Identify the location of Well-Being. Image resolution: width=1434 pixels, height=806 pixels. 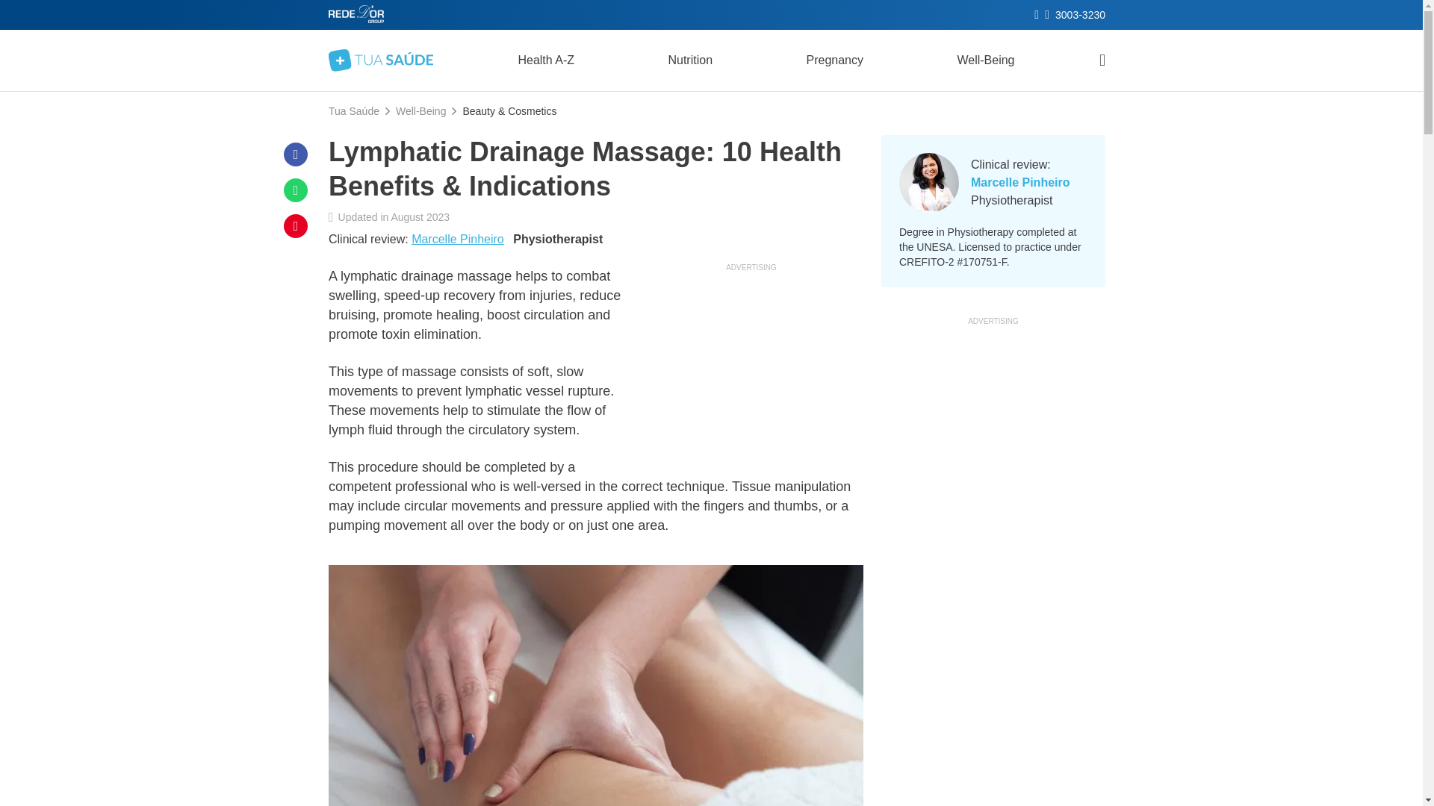
(986, 60).